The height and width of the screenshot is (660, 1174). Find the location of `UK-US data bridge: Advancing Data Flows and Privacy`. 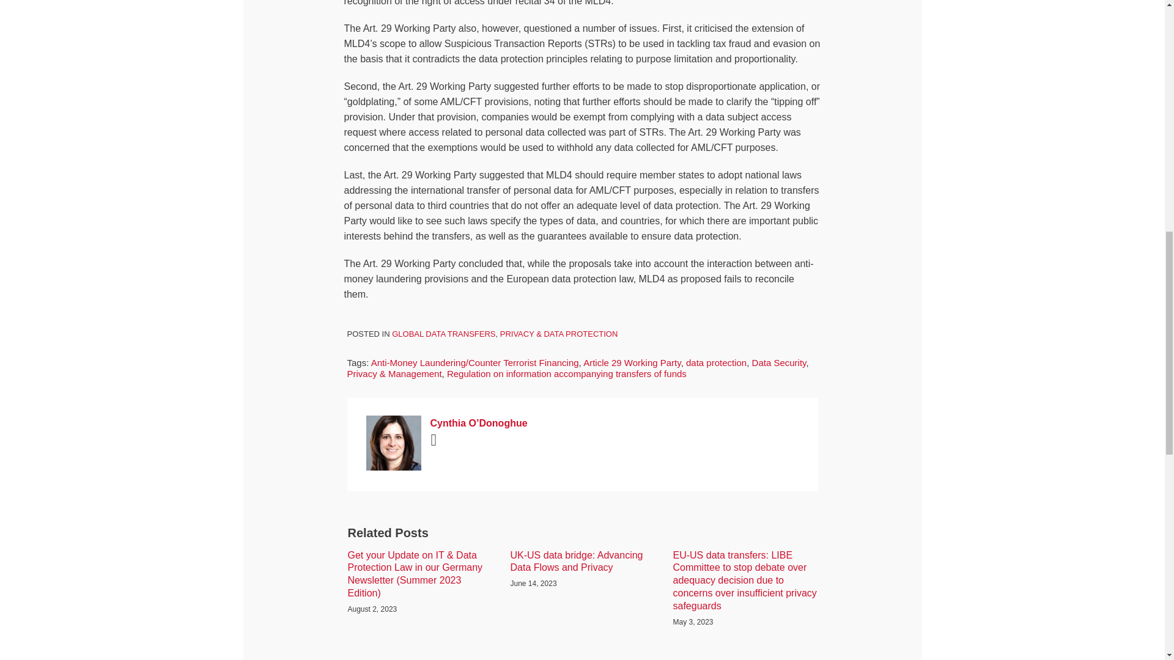

UK-US data bridge: Advancing Data Flows and Privacy is located at coordinates (581, 562).